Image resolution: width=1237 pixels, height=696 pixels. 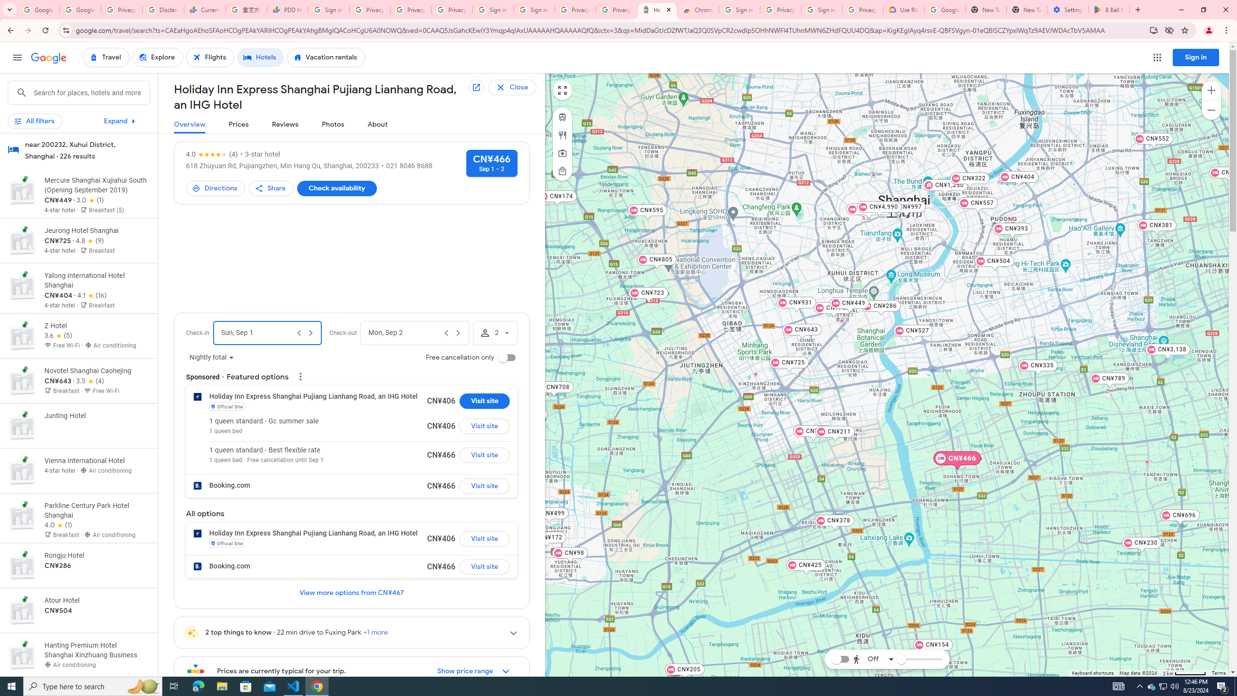 I want to click on View prices for Junting Hotel, so click(x=96, y=459).